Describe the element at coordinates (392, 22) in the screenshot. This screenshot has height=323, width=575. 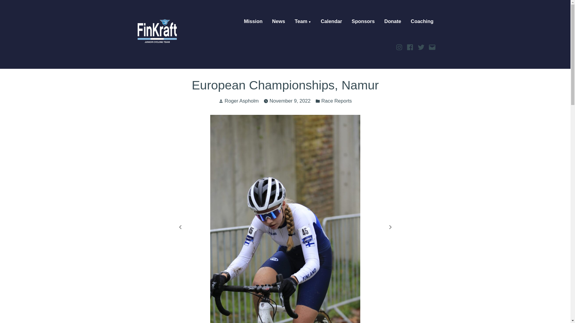
I see `Donate` at that location.